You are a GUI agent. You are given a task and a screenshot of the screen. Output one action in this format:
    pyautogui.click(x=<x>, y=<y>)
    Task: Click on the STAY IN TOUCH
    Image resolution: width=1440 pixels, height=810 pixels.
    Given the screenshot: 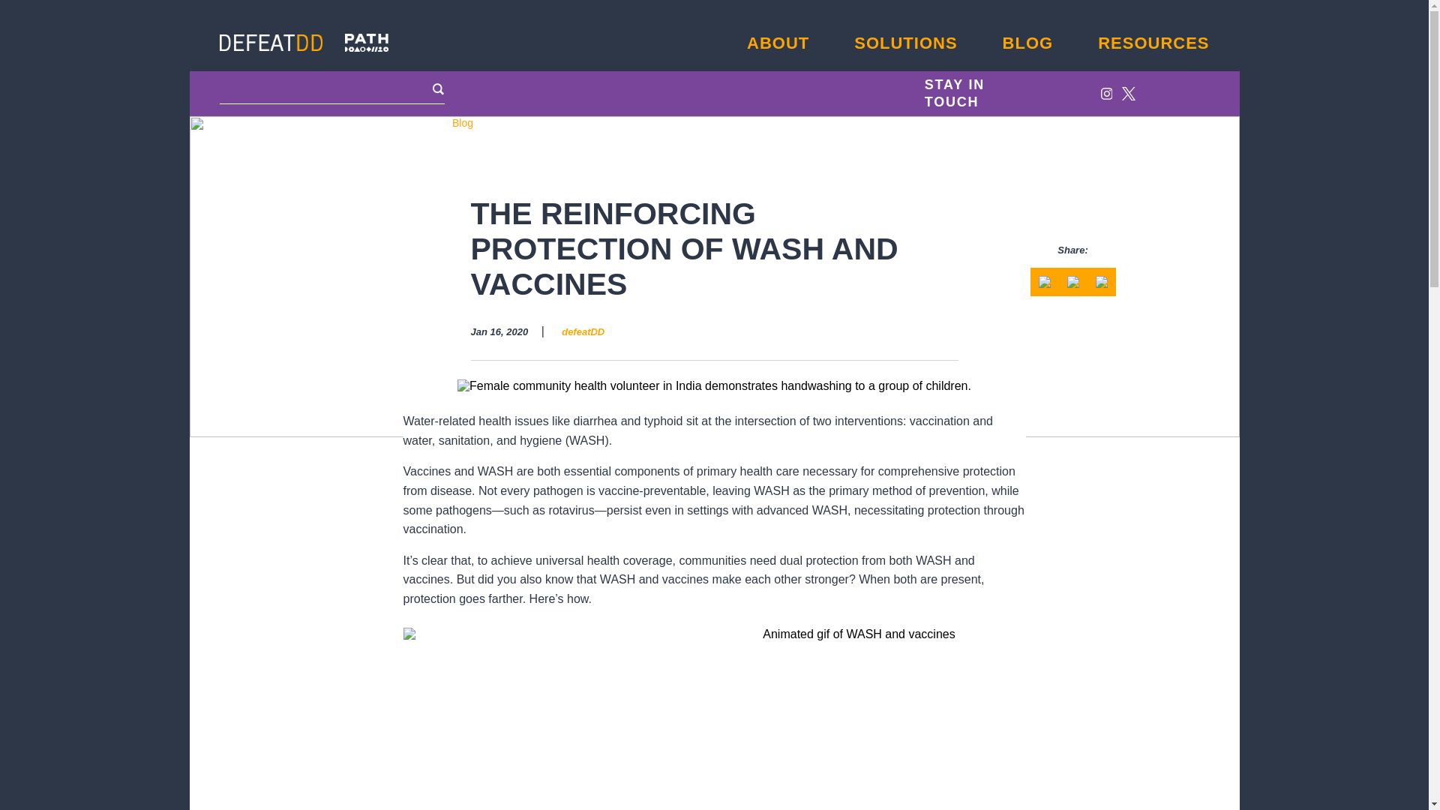 What is the action you would take?
    pyautogui.click(x=980, y=93)
    